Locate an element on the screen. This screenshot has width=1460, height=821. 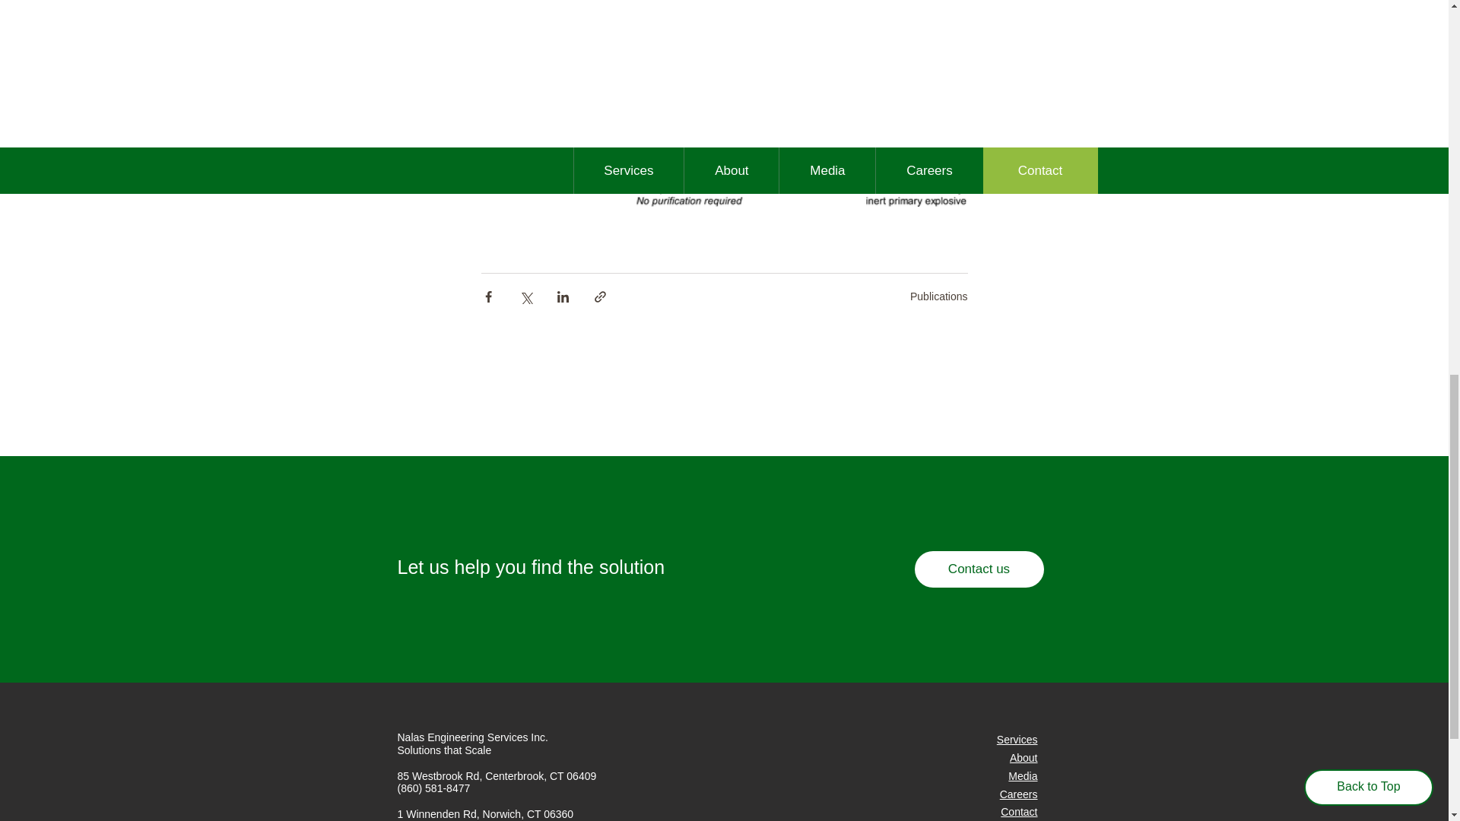
Media is located at coordinates (1022, 776).